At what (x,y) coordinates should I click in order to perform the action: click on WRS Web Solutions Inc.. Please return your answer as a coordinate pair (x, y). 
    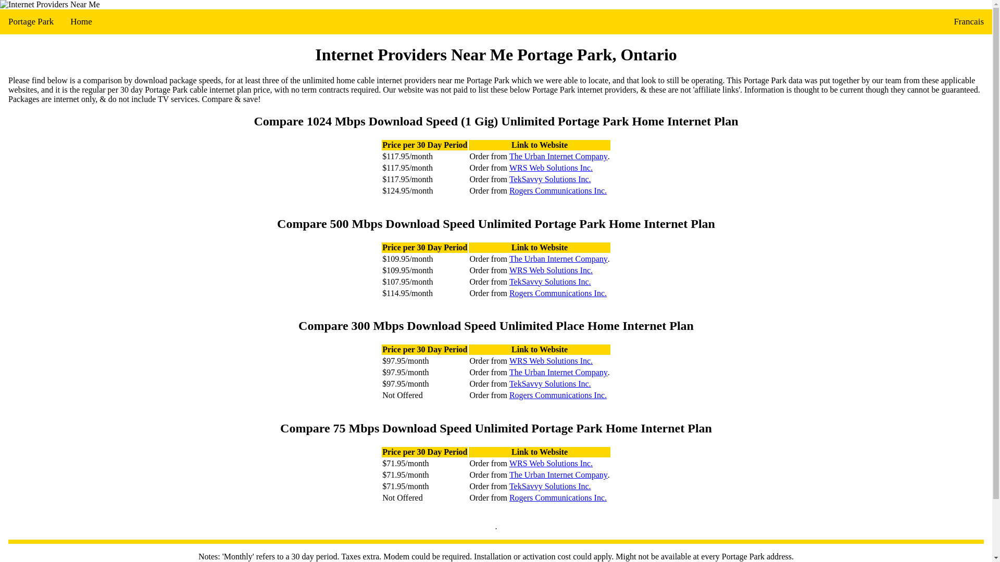
    Looking at the image, I should click on (551, 361).